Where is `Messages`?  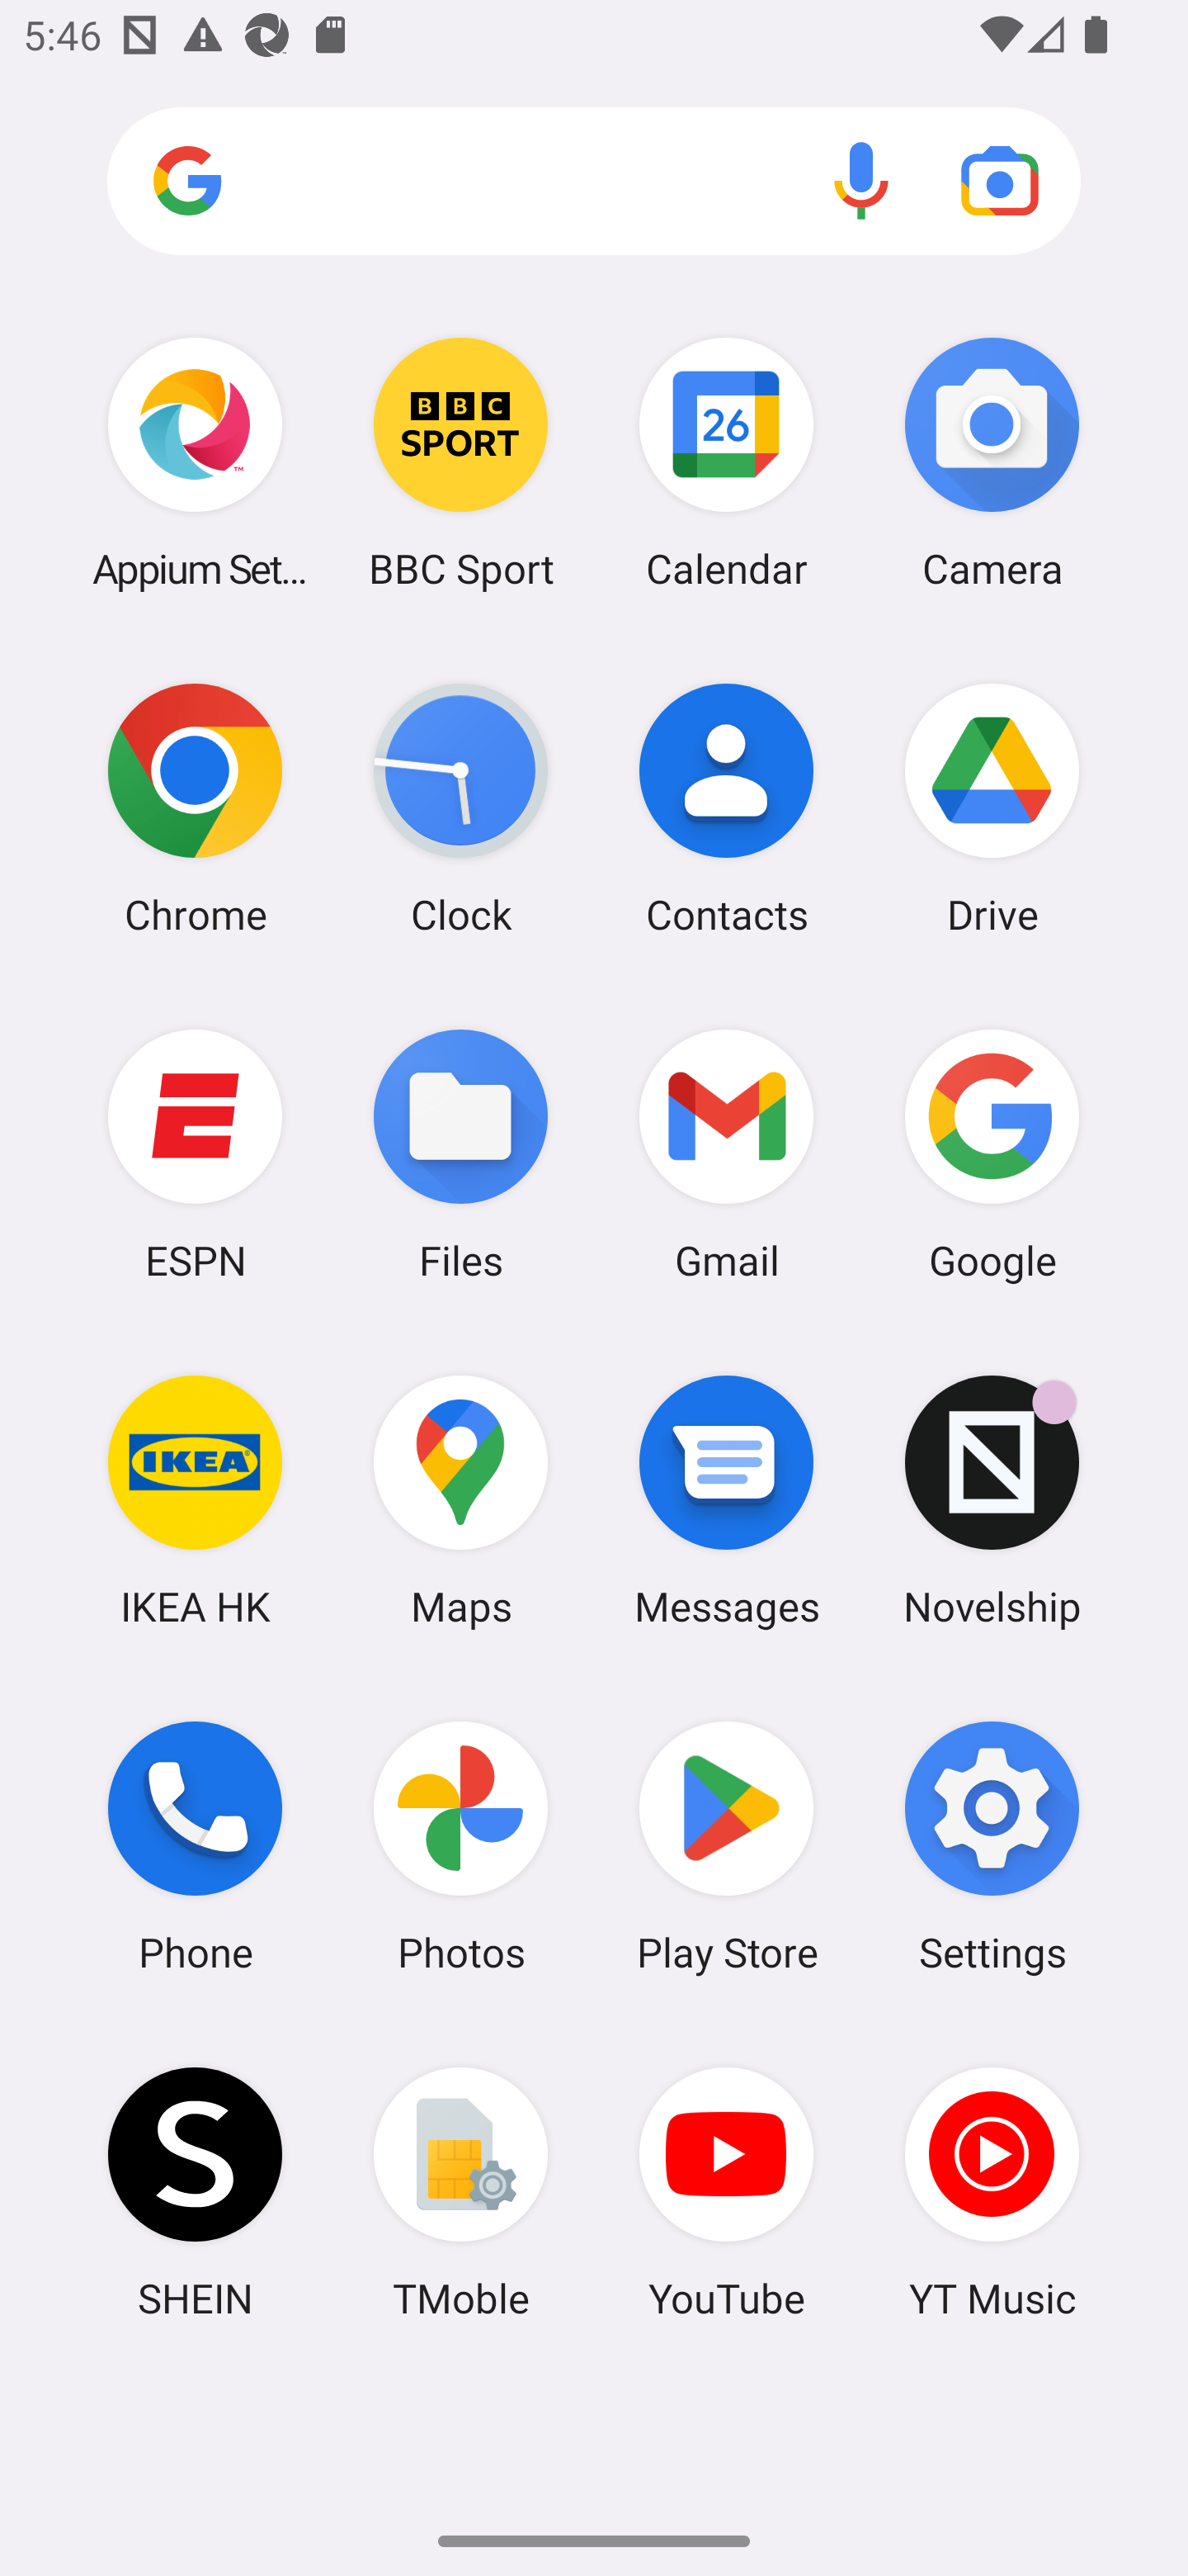
Messages is located at coordinates (727, 1500).